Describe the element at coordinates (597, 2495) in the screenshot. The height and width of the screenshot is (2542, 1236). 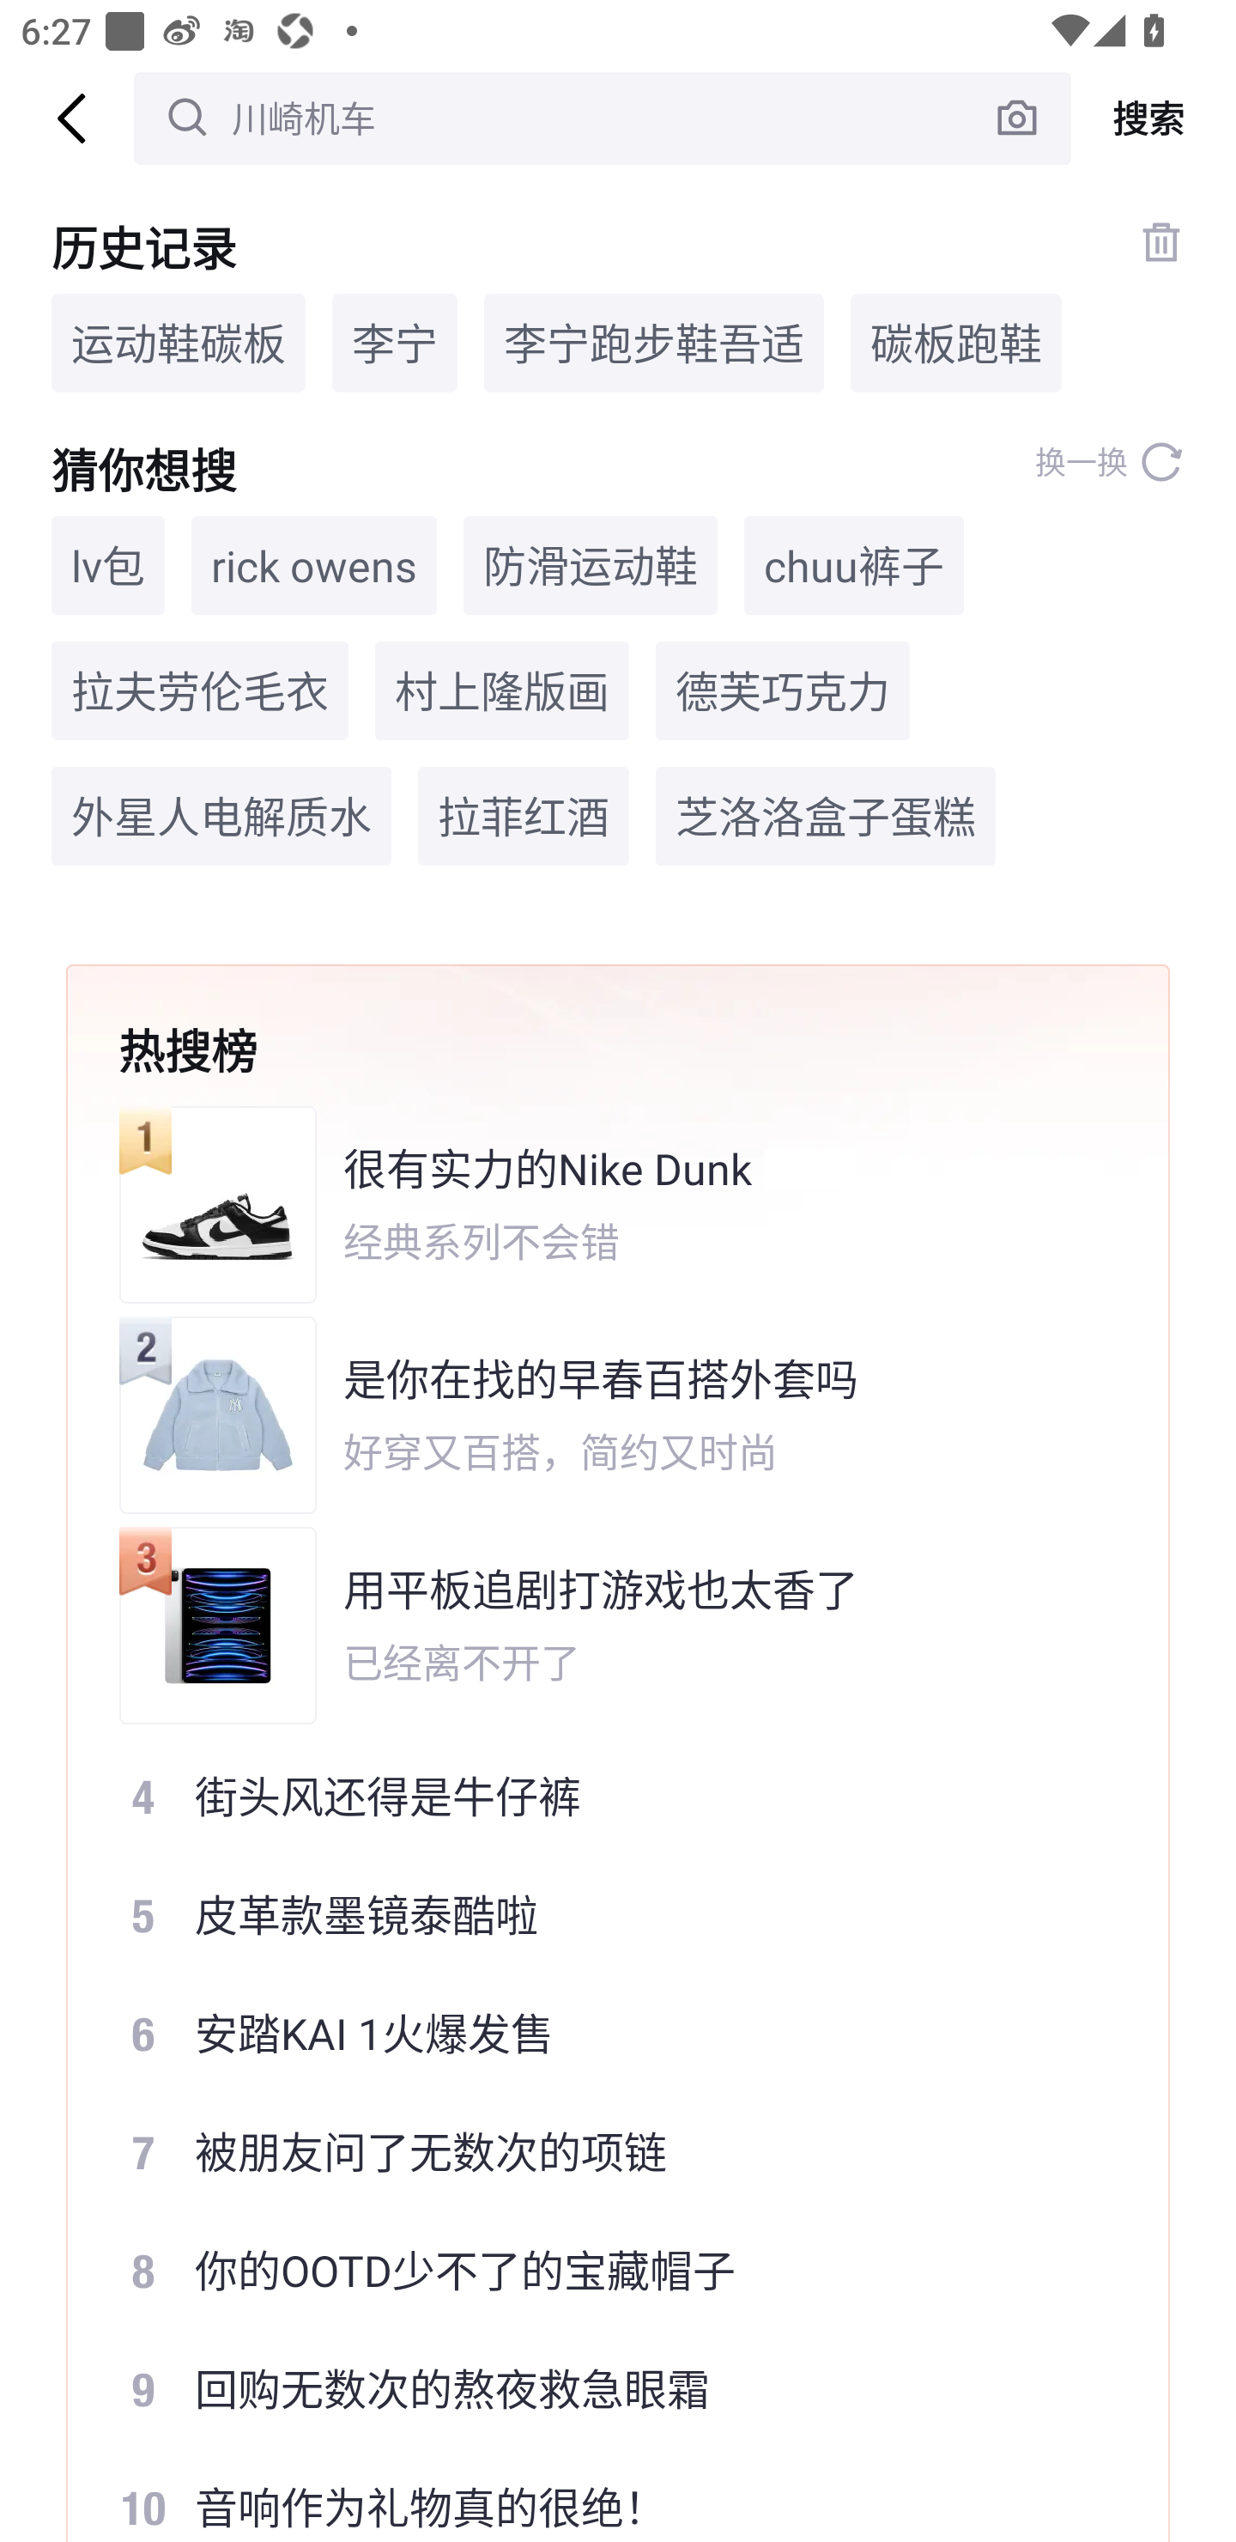
I see `10 音响作为礼物真的很绝！` at that location.